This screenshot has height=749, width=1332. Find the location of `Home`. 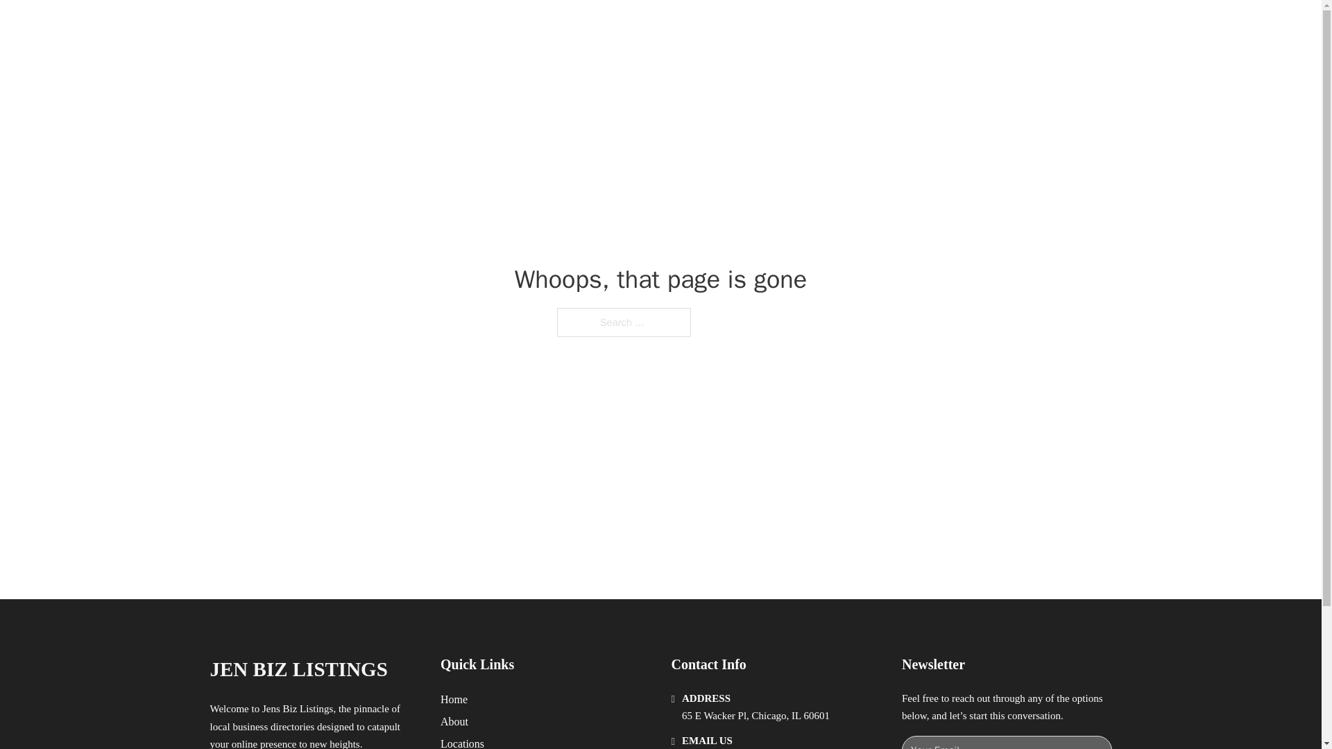

Home is located at coordinates (454, 699).